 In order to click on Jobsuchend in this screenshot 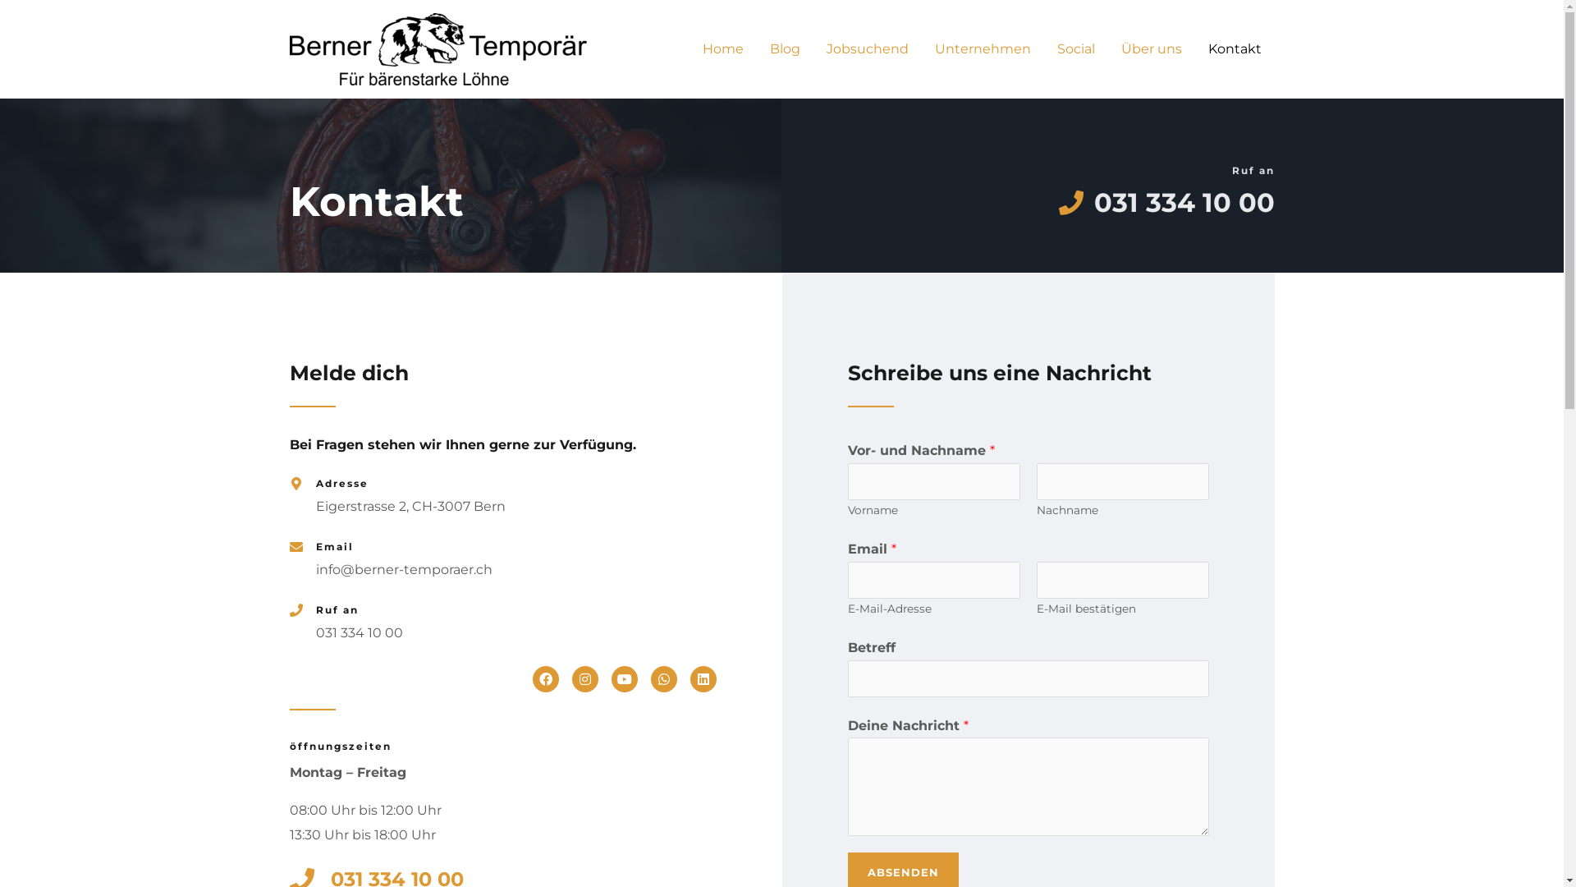, I will do `click(867, 49)`.